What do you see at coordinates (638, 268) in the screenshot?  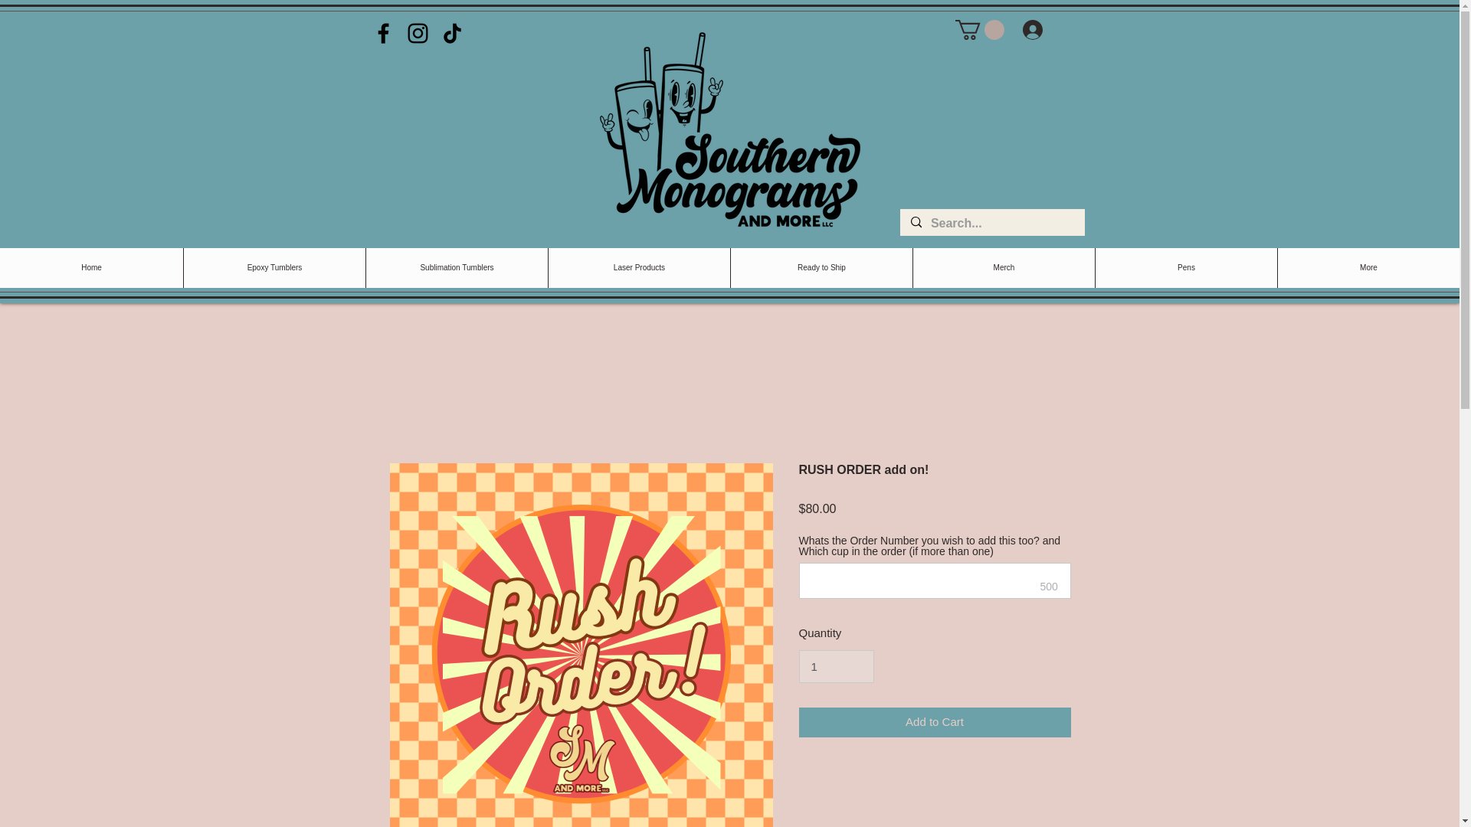 I see `Laser Products` at bounding box center [638, 268].